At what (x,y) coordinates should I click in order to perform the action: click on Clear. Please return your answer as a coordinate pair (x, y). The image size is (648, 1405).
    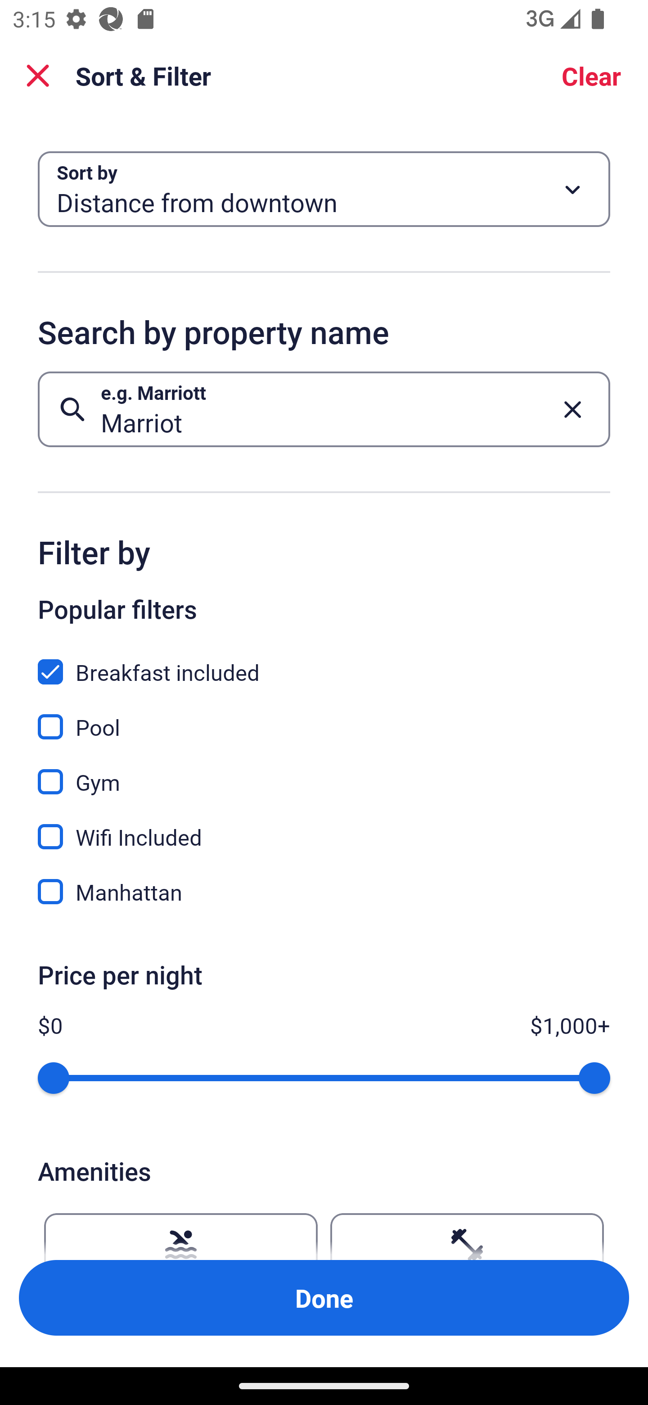
    Looking at the image, I should click on (591, 76).